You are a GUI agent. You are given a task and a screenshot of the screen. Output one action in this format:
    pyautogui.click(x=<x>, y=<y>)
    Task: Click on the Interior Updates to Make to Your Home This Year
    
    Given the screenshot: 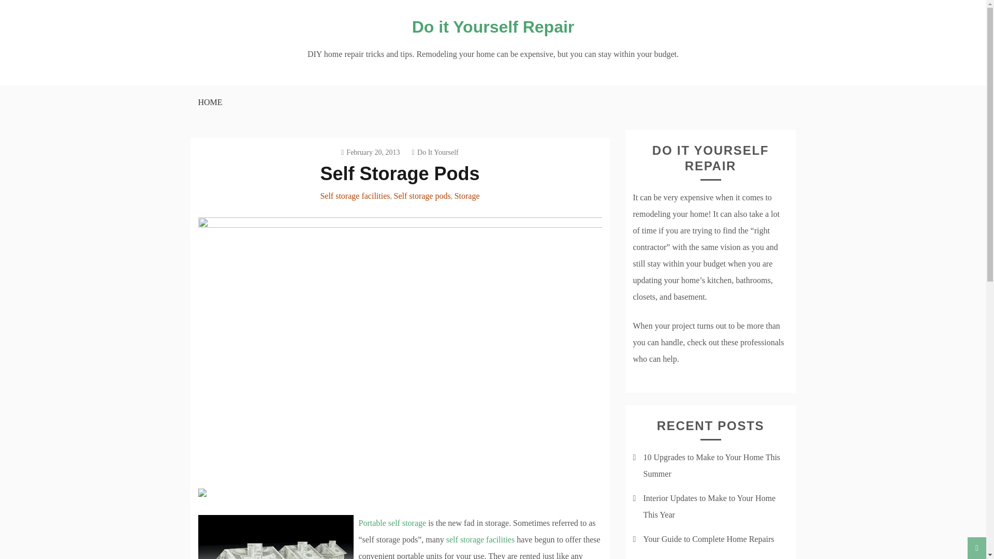 What is the action you would take?
    pyautogui.click(x=709, y=506)
    